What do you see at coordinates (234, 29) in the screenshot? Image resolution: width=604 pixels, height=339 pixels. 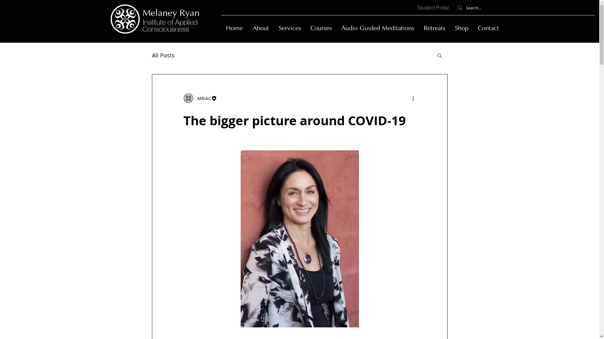 I see `Home` at bounding box center [234, 29].